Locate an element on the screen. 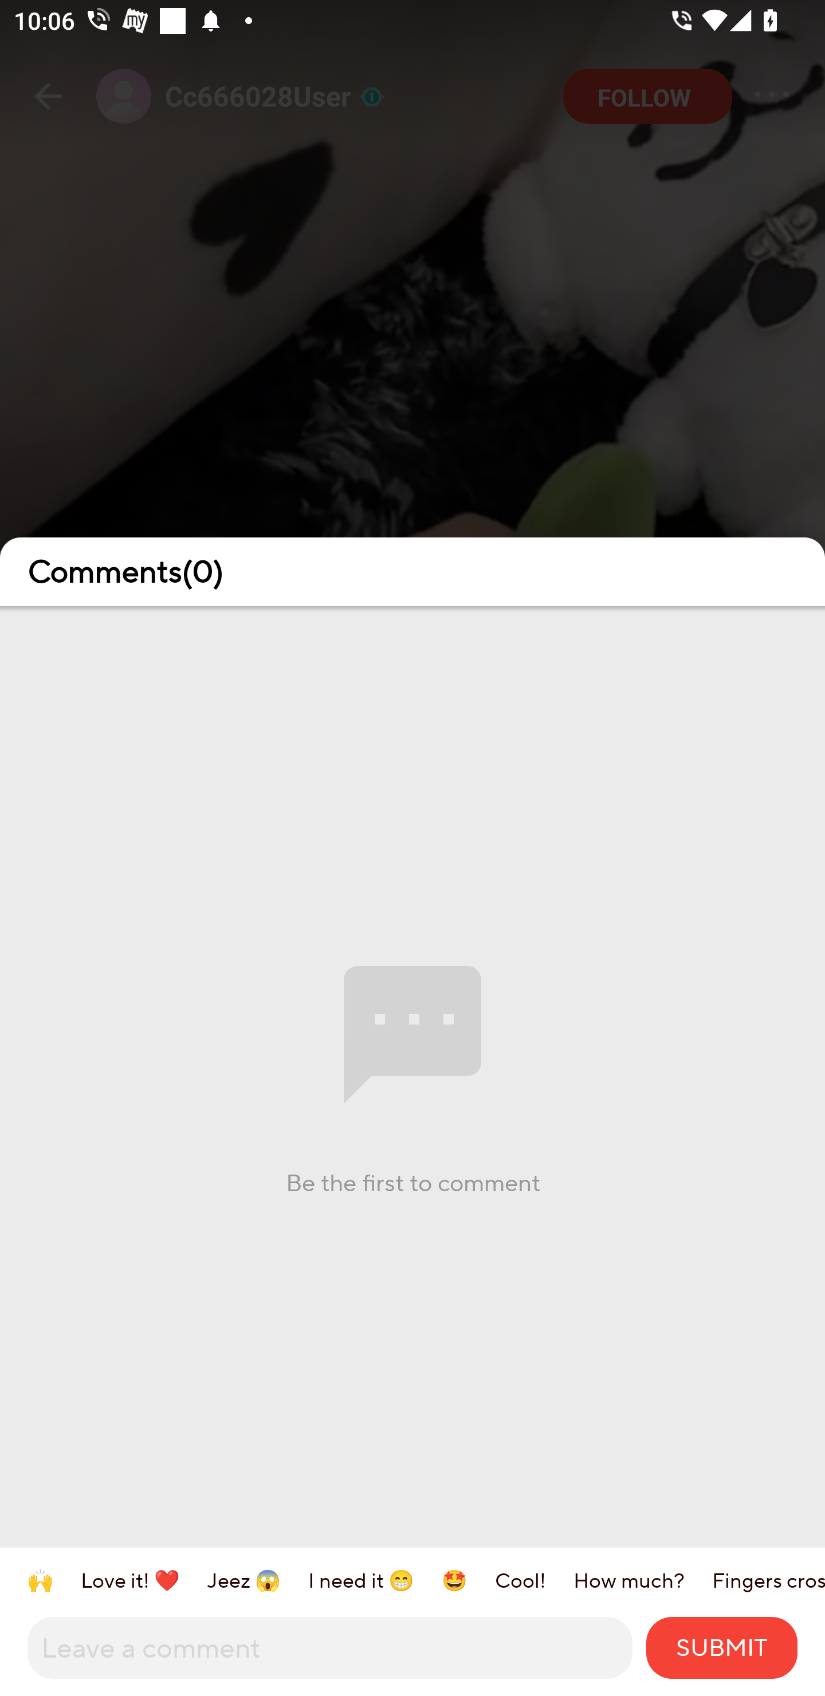 Image resolution: width=825 pixels, height=1696 pixels. Love it! ❤️ is located at coordinates (144, 1580).